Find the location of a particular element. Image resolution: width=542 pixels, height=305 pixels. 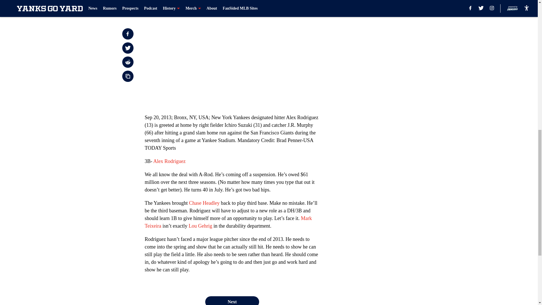

Lou Gehrig is located at coordinates (200, 226).